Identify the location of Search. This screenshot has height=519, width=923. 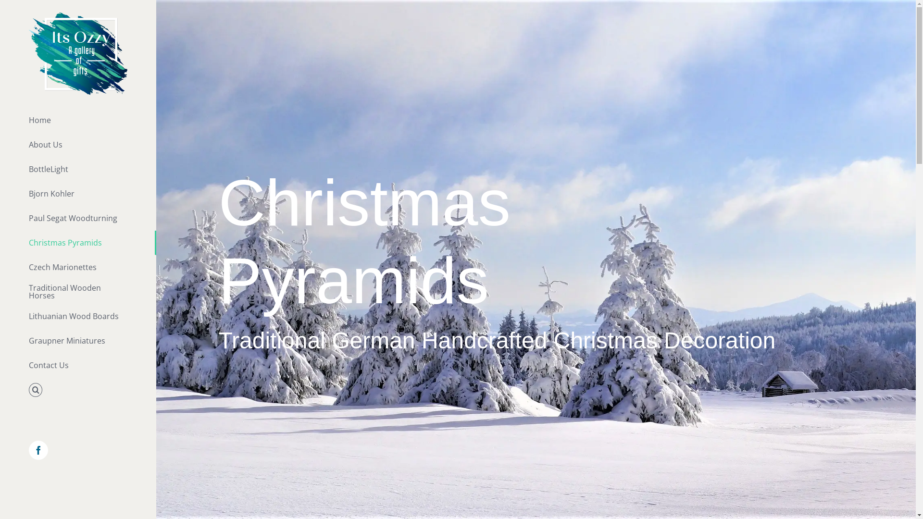
(78, 390).